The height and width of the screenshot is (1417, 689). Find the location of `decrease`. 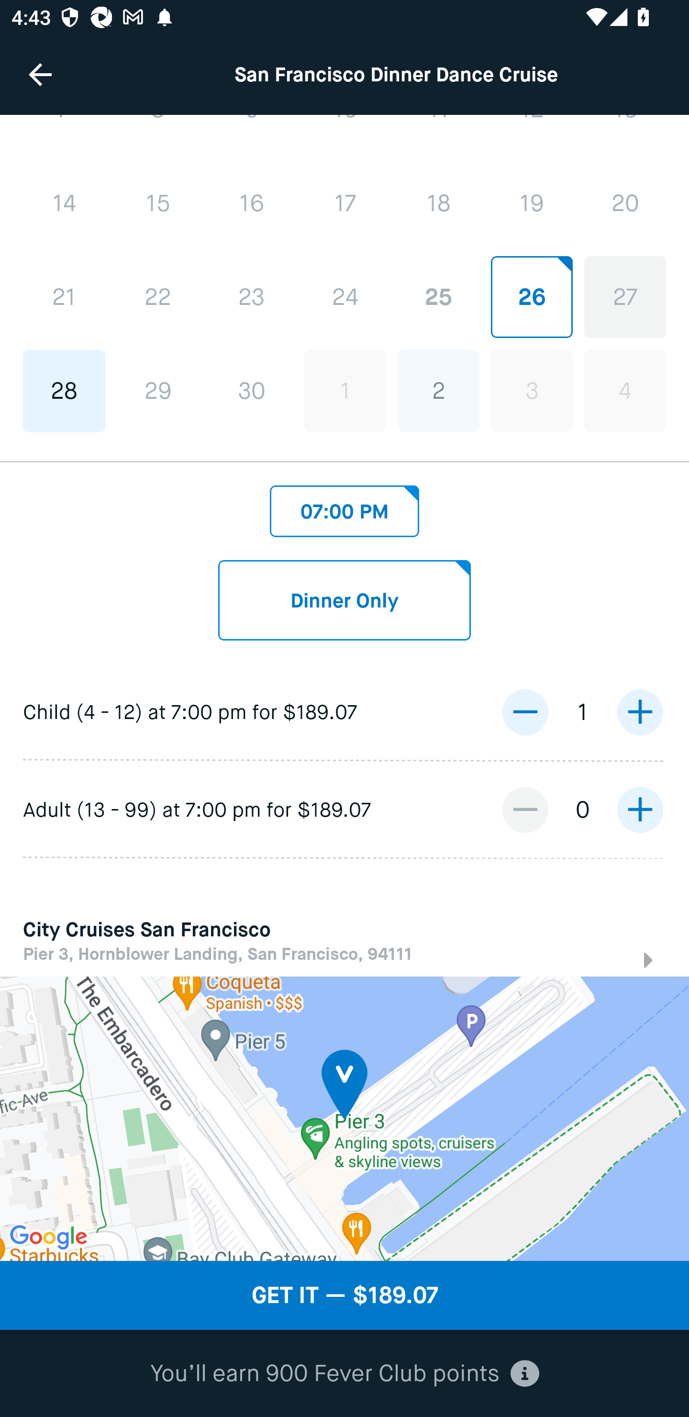

decrease is located at coordinates (525, 711).